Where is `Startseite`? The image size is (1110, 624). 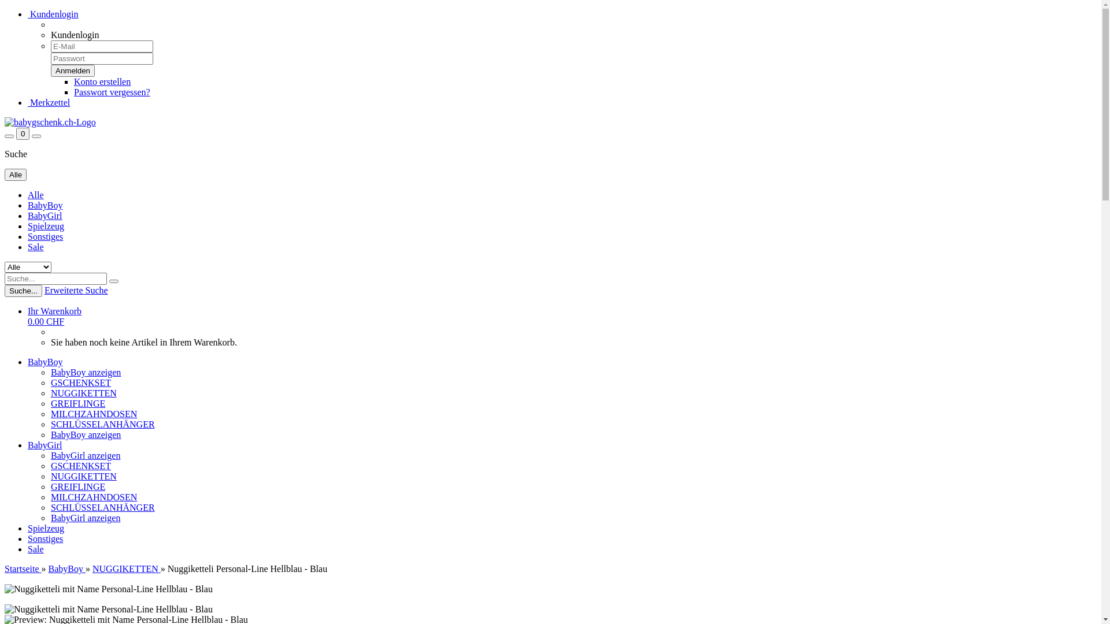
Startseite is located at coordinates (23, 569).